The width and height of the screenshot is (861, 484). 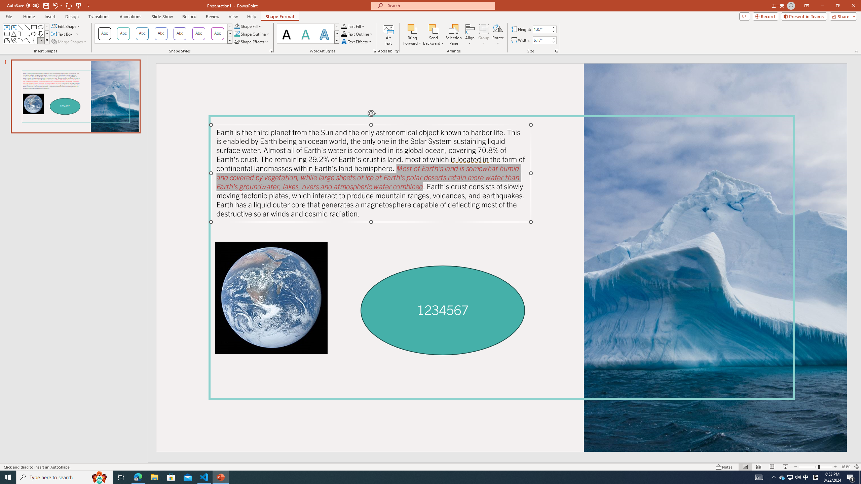 I want to click on Help, so click(x=252, y=16).